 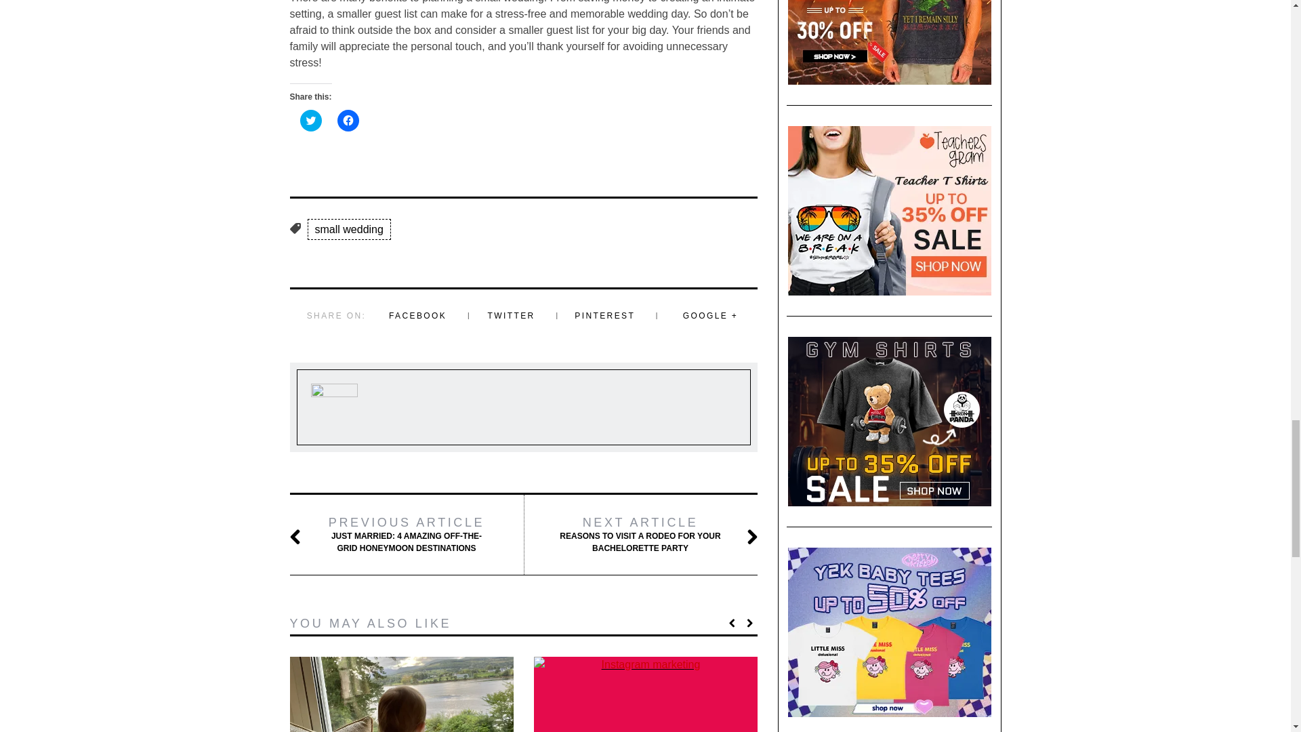 I want to click on gym shirts, so click(x=889, y=422).